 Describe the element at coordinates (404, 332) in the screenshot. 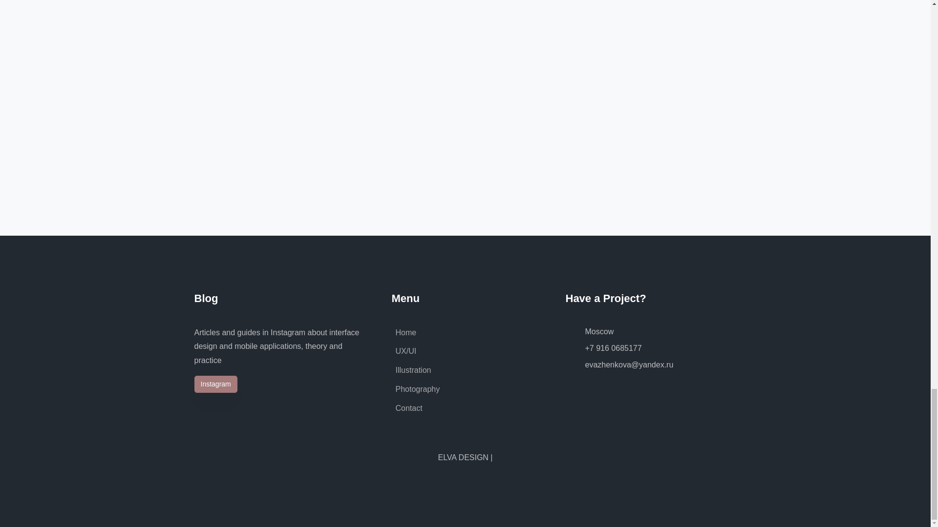

I see `Home` at that location.